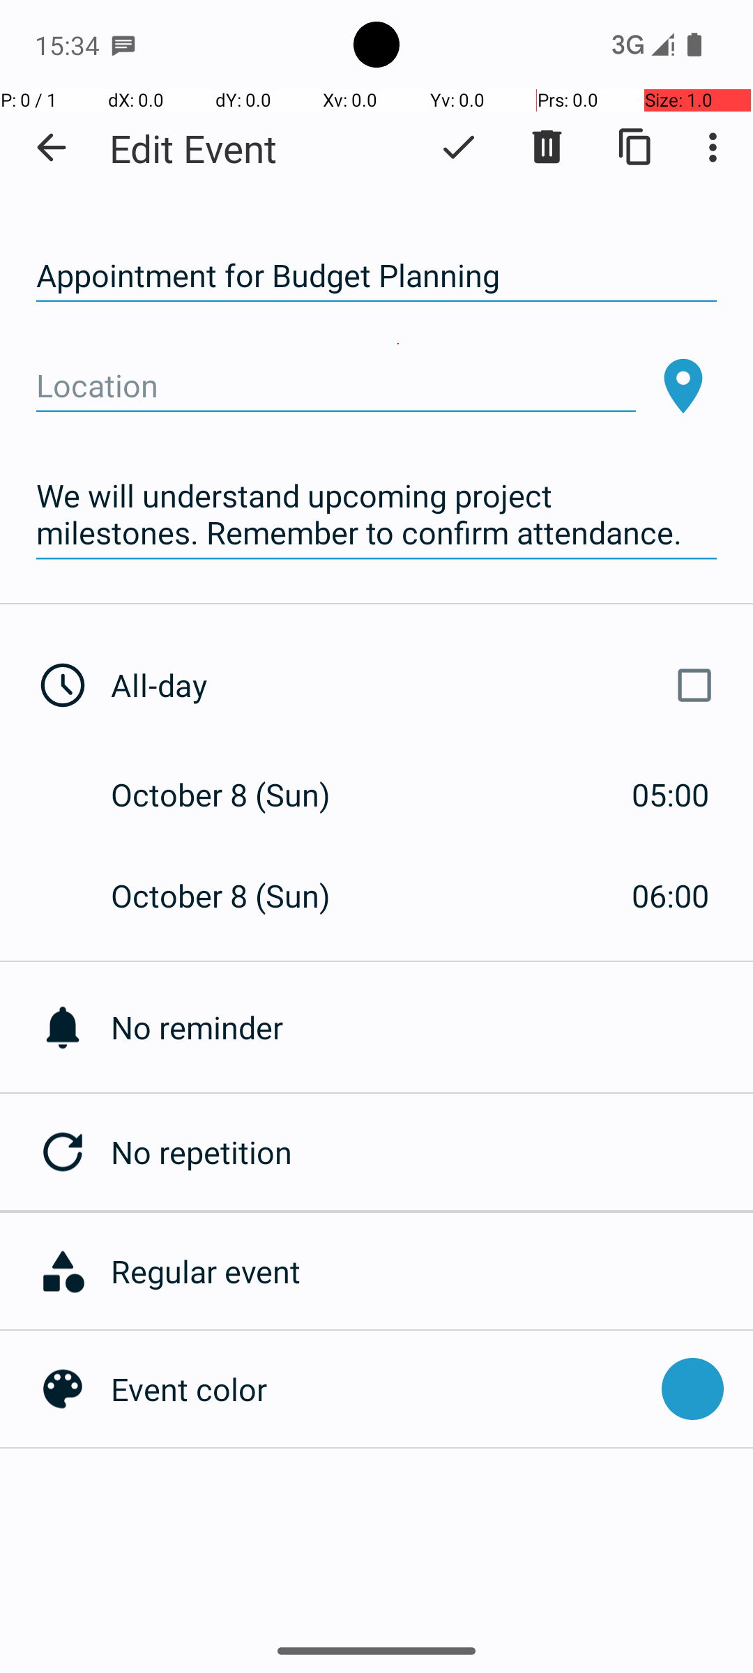  What do you see at coordinates (376, 276) in the screenshot?
I see `Appointment for Budget Planning` at bounding box center [376, 276].